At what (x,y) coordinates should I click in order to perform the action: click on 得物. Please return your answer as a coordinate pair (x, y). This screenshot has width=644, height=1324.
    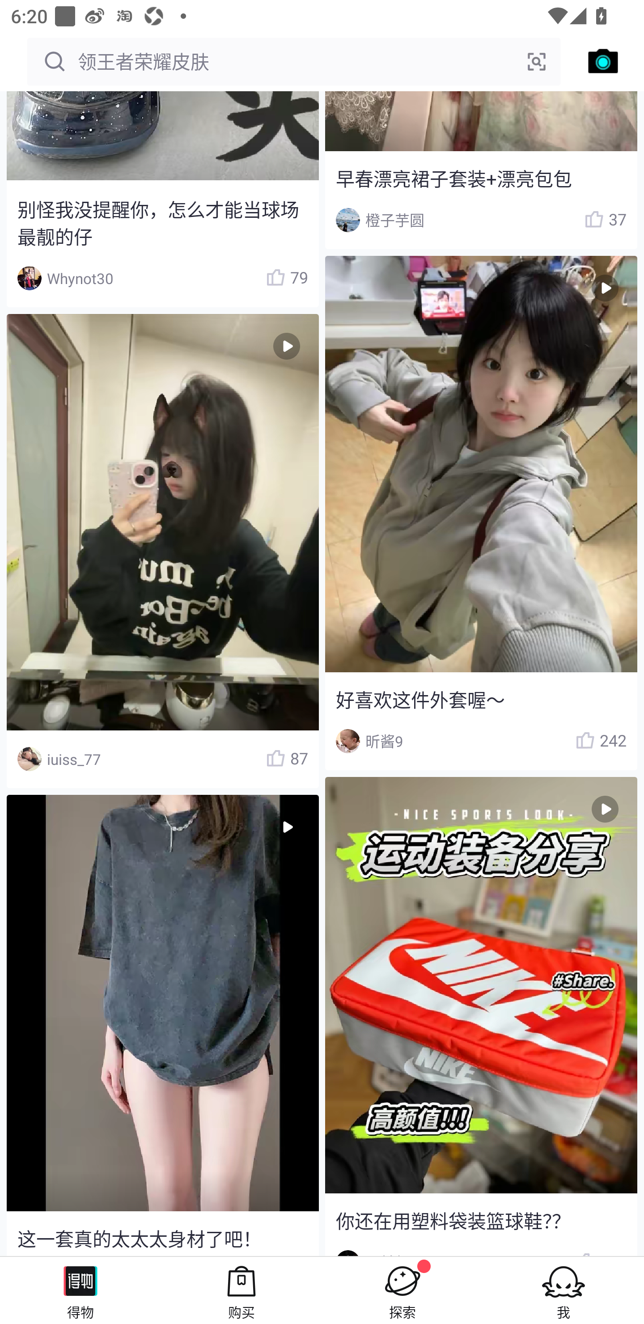
    Looking at the image, I should click on (80, 1290).